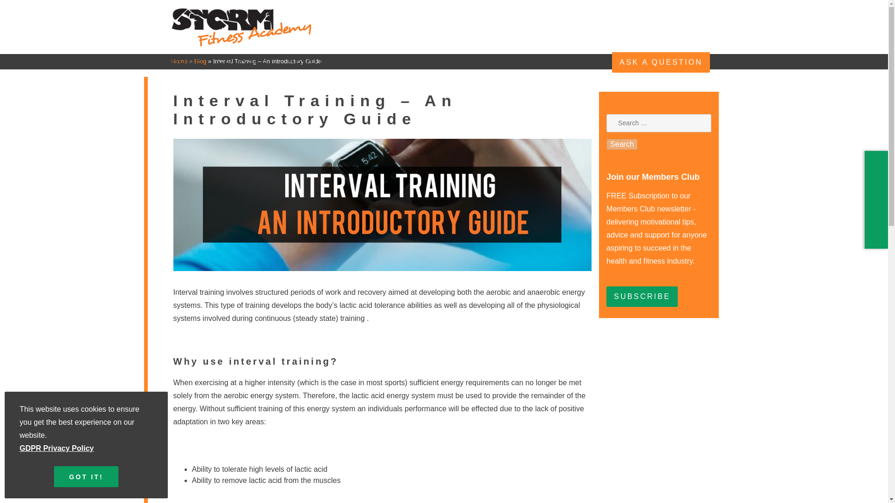 This screenshot has height=503, width=895. What do you see at coordinates (86, 477) in the screenshot?
I see `GOT IT!` at bounding box center [86, 477].